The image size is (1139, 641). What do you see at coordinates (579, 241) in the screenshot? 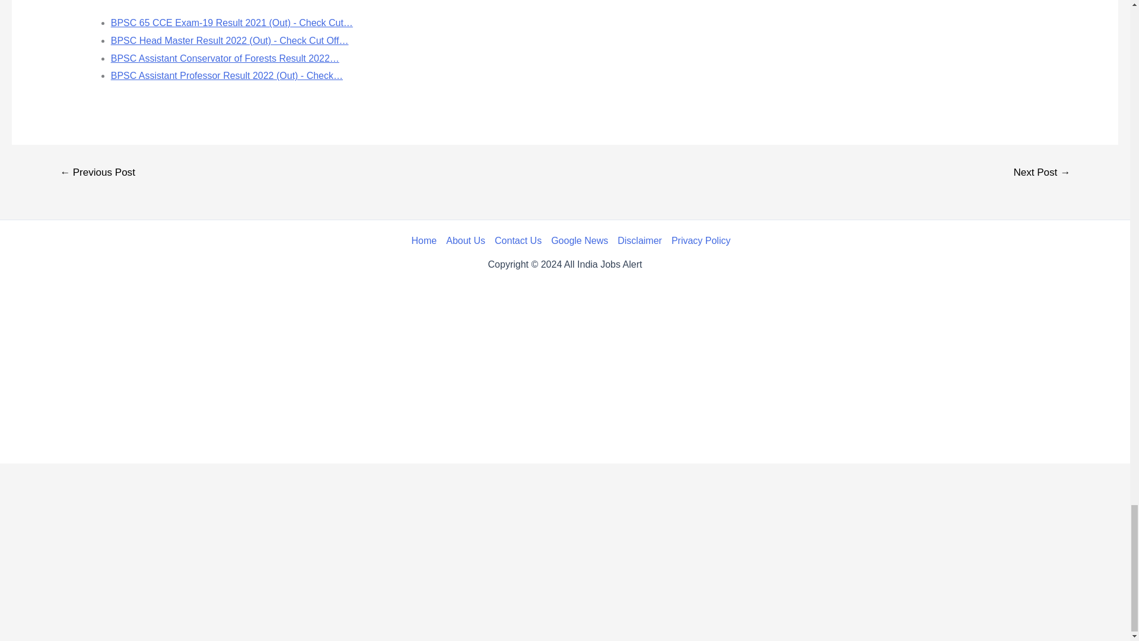
I see `Google News` at bounding box center [579, 241].